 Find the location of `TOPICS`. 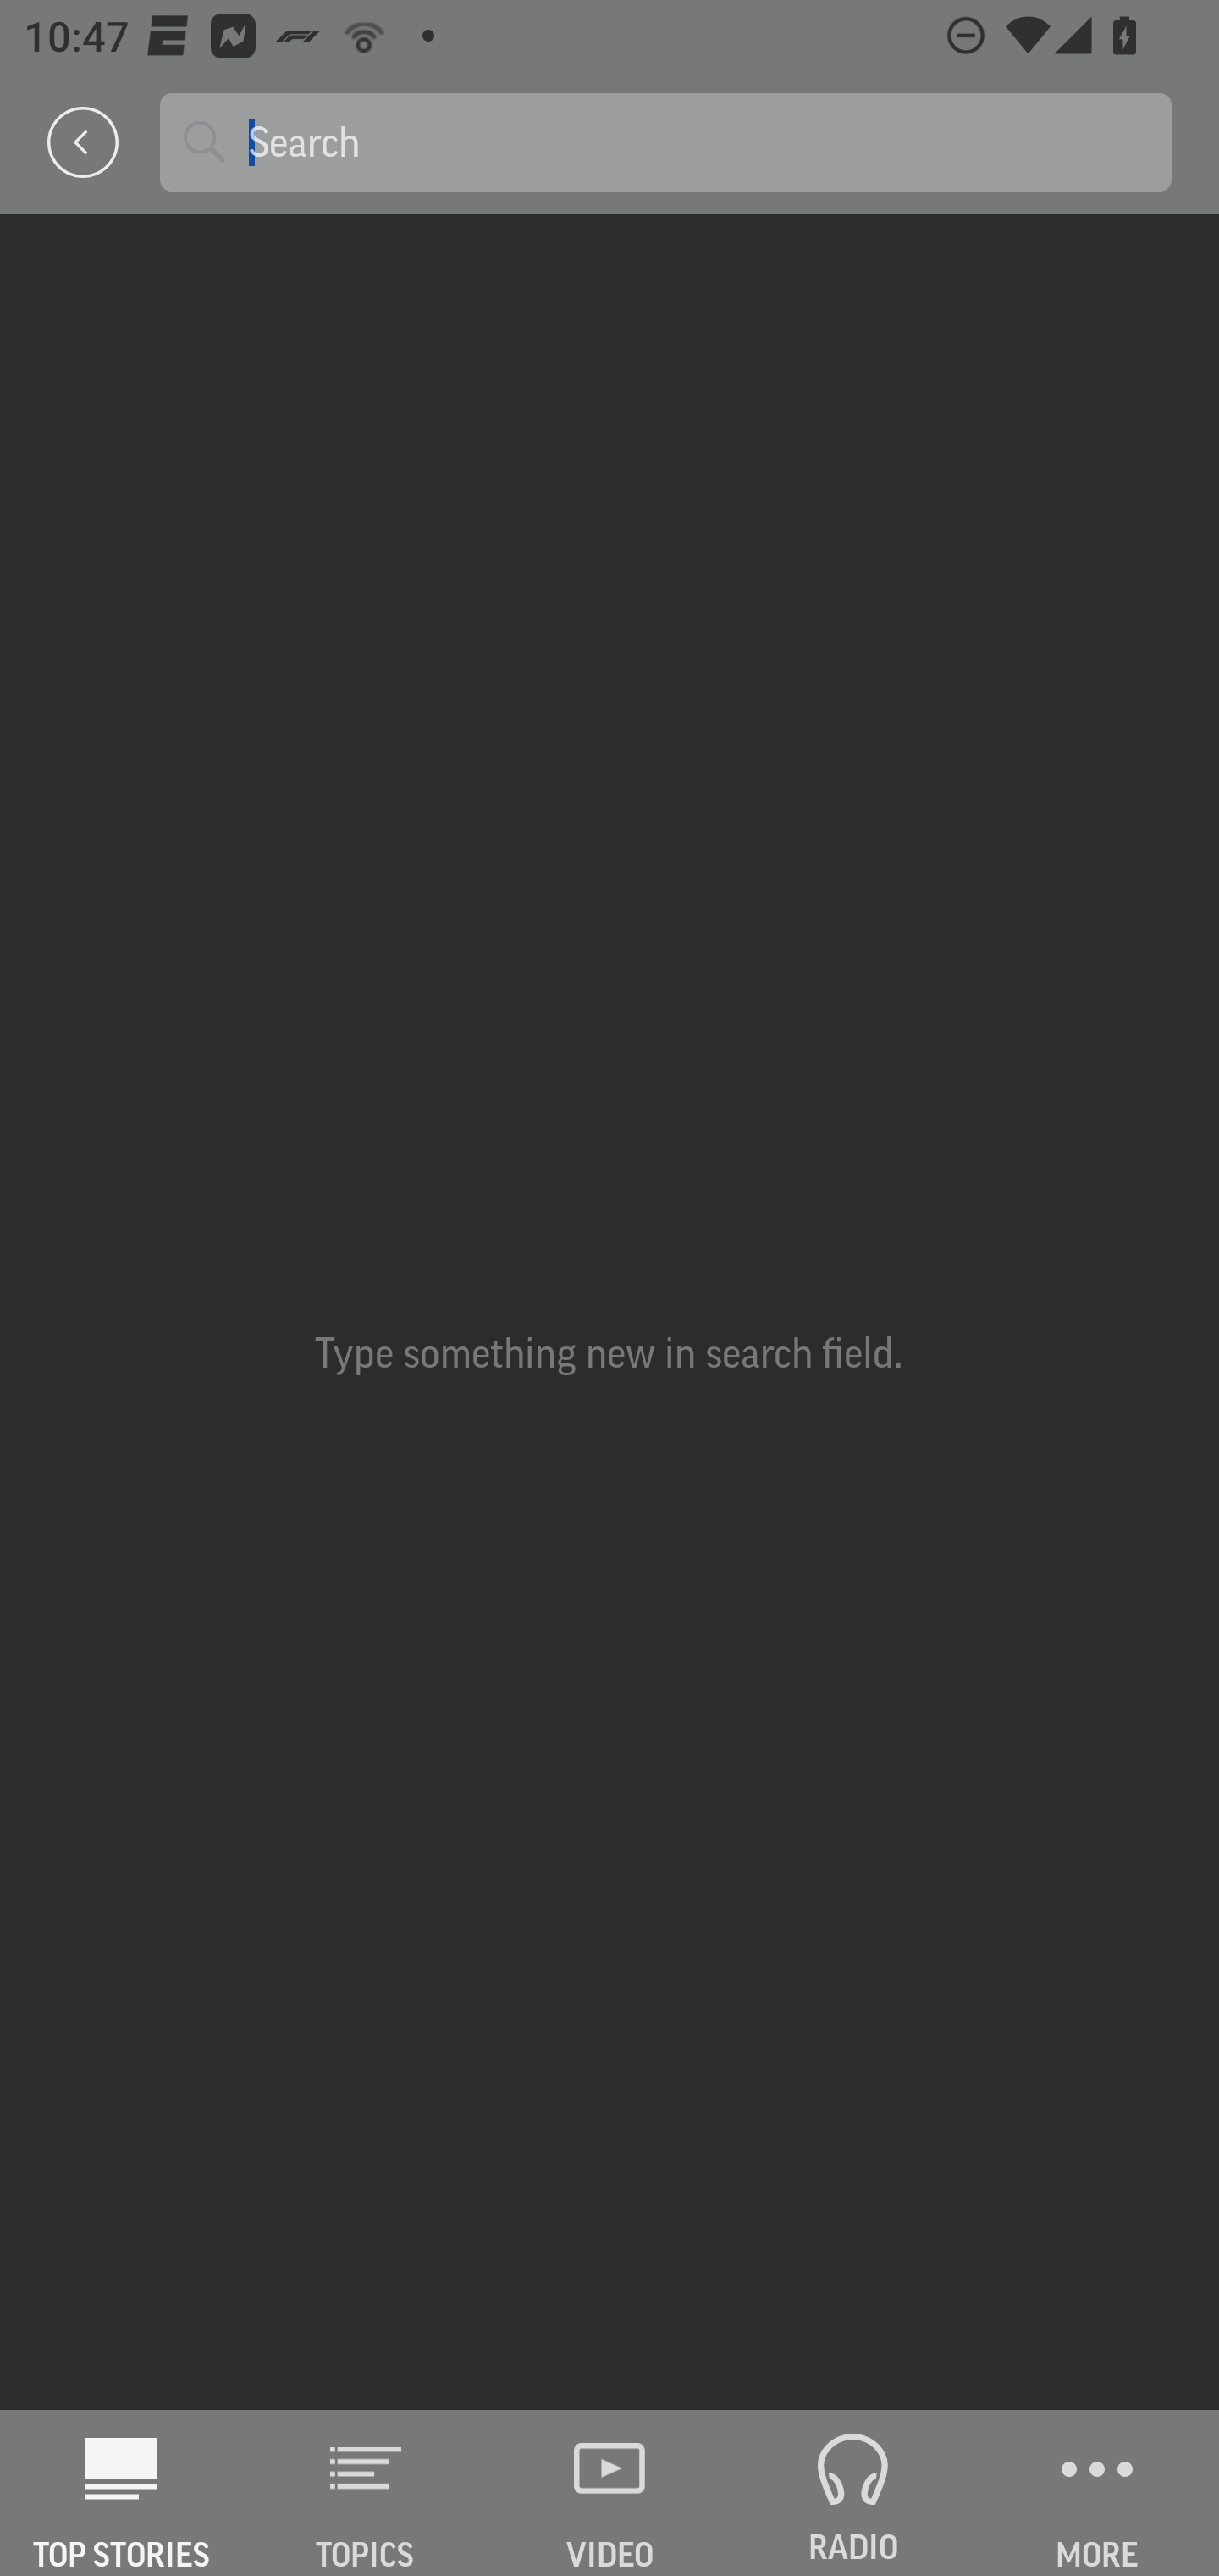

TOPICS is located at coordinates (366, 2493).